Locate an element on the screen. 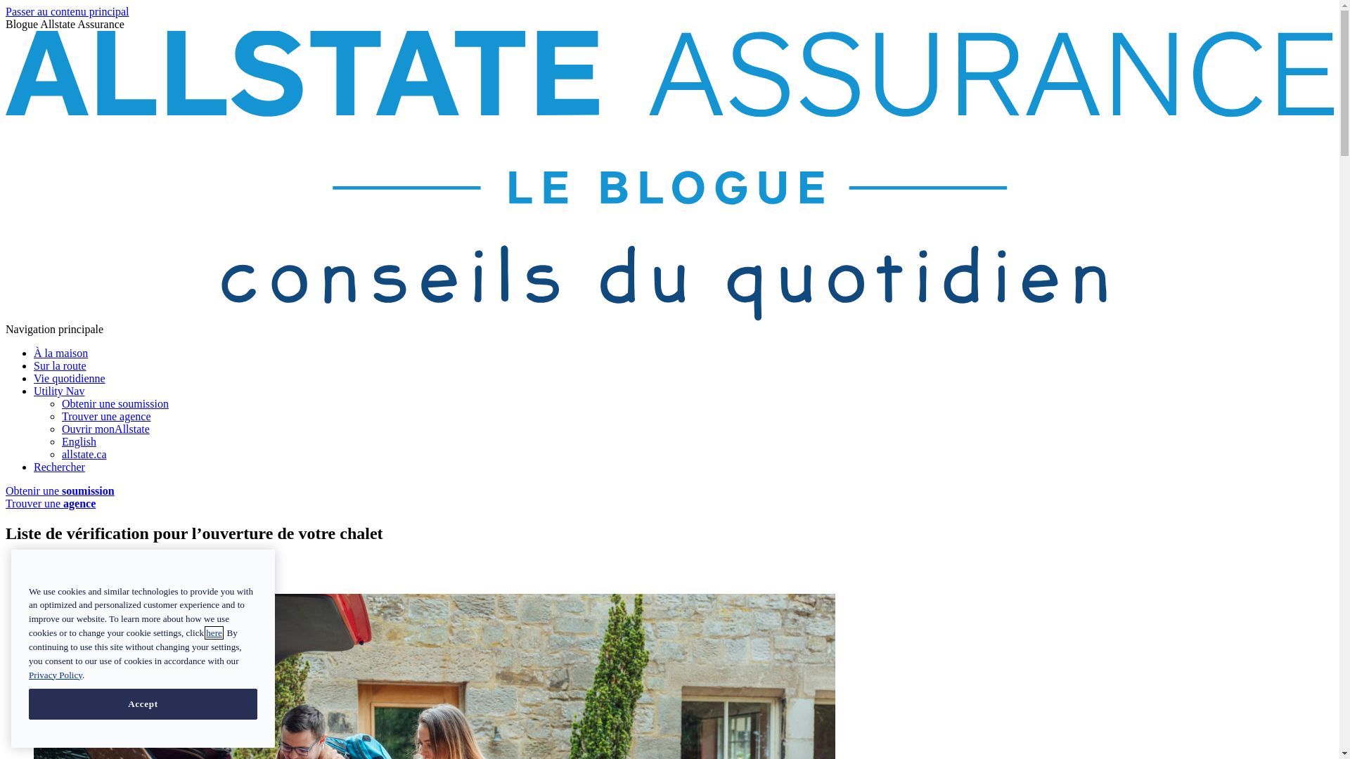 The width and height of the screenshot is (1350, 759). Sur la route is located at coordinates (60, 365).